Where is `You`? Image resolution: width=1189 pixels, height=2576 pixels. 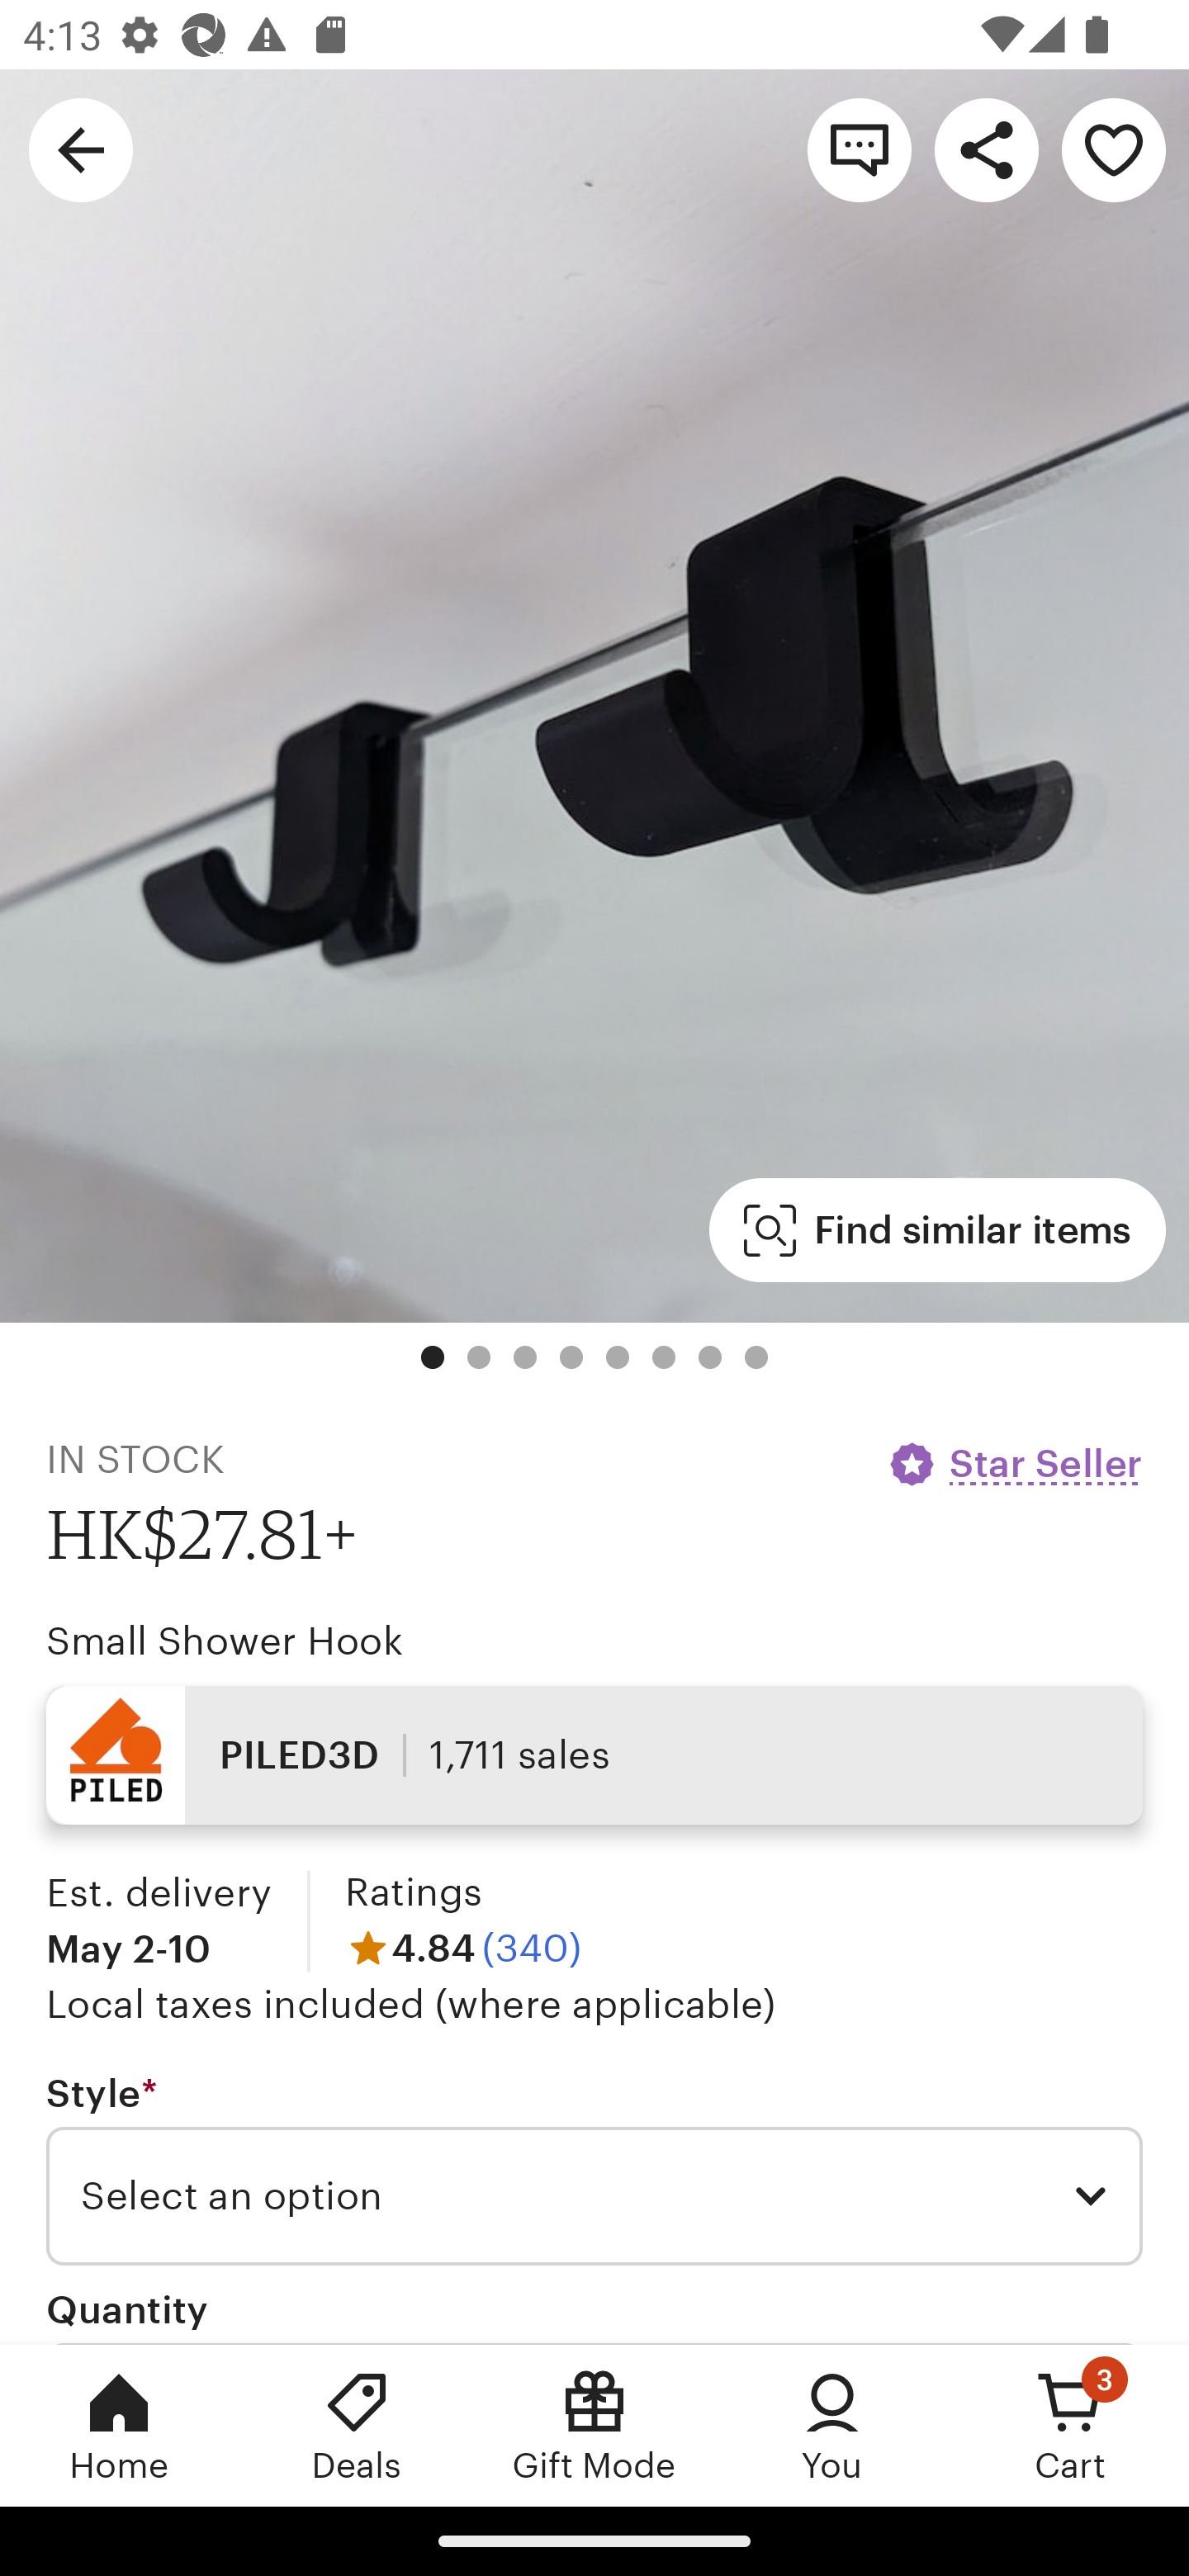 You is located at coordinates (832, 2425).